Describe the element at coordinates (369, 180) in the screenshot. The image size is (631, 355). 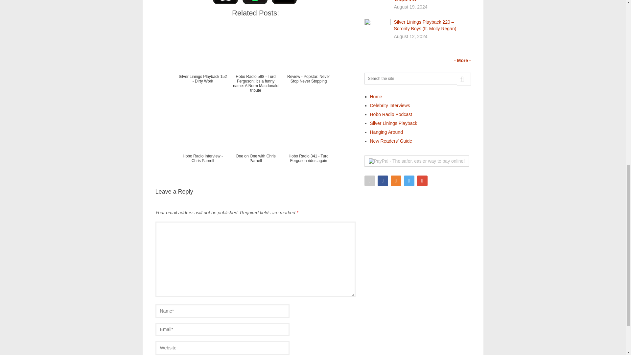
I see `Email` at that location.